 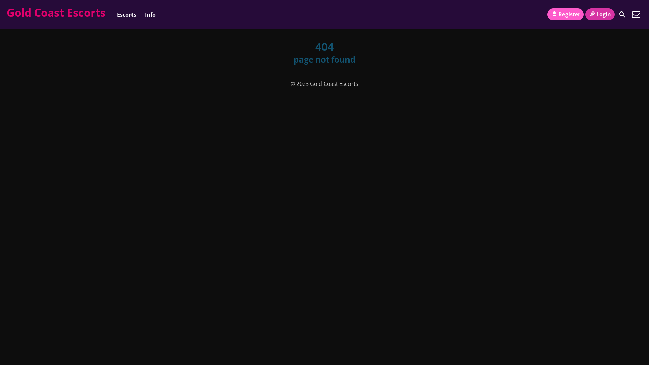 I want to click on Contact Us, so click(x=636, y=15).